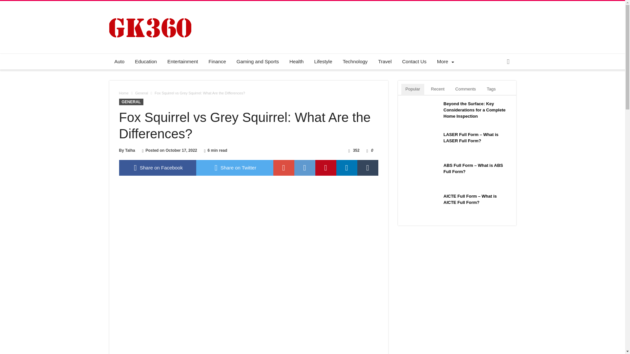 Image resolution: width=630 pixels, height=354 pixels. Describe the element at coordinates (157, 168) in the screenshot. I see `facebook` at that location.